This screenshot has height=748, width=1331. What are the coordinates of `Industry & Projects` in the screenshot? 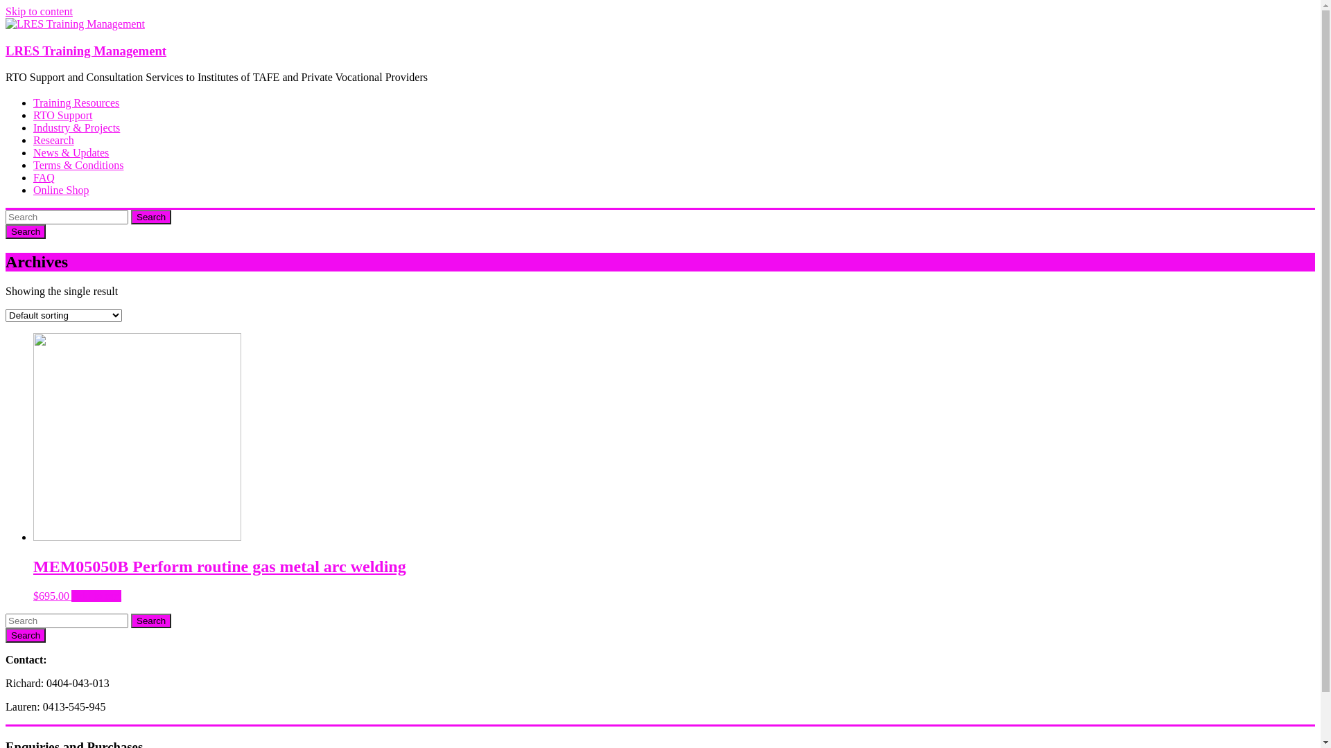 It's located at (76, 127).